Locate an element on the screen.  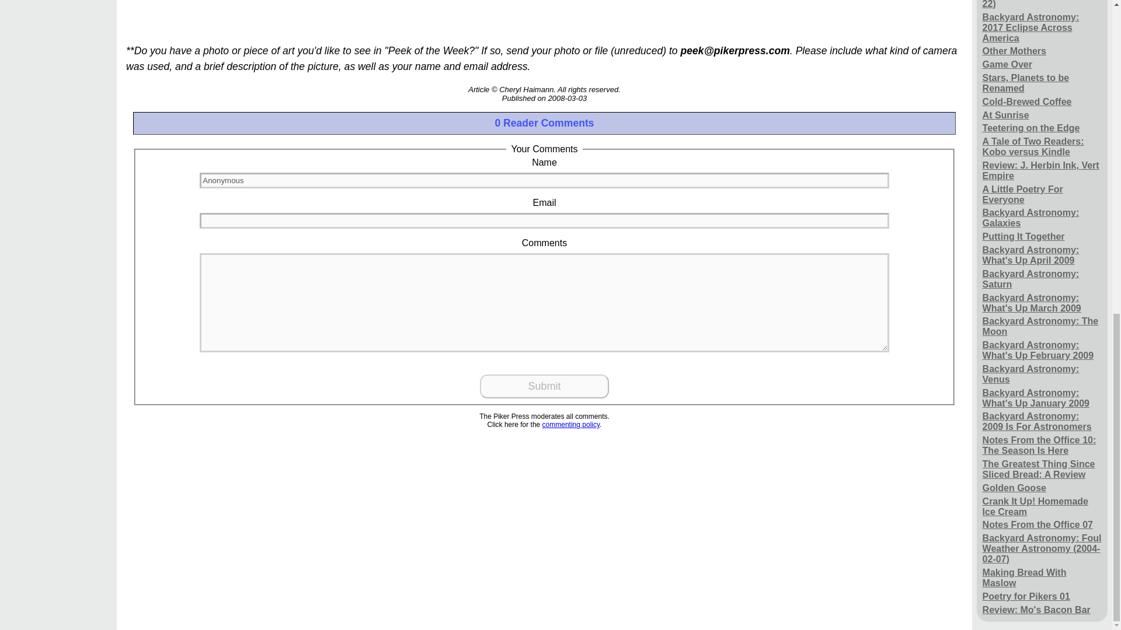
Backyard Astronomy: 2017 Eclipse Across America is located at coordinates (1042, 27).